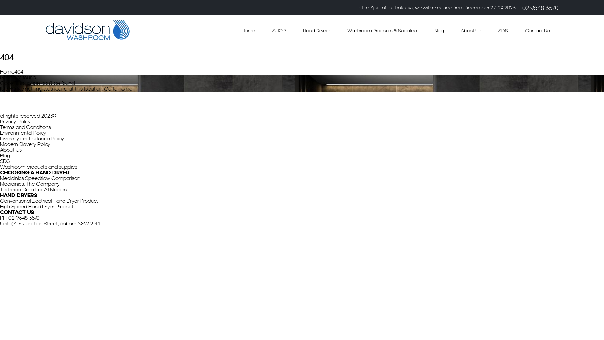 The width and height of the screenshot is (604, 340). I want to click on Blog, so click(5, 156).